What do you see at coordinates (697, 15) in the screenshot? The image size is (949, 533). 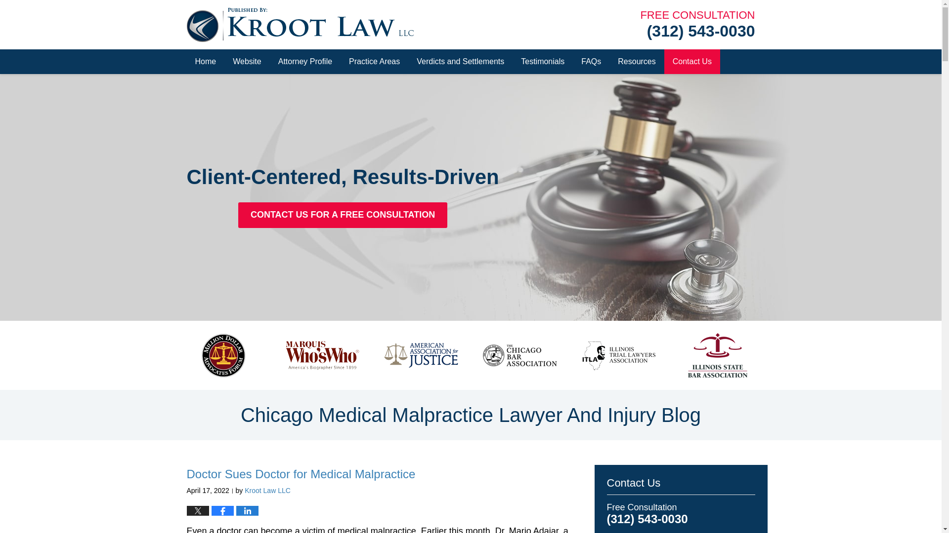 I see `FREE CONSULTATION` at bounding box center [697, 15].